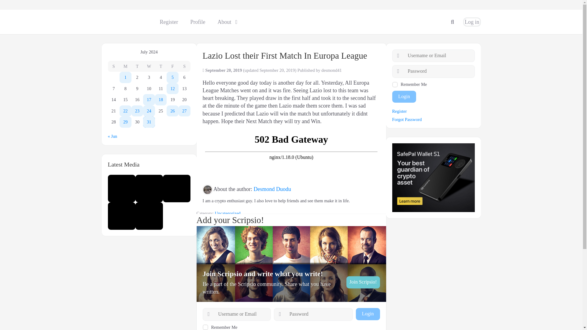 This screenshot has width=587, height=330. What do you see at coordinates (172, 111) in the screenshot?
I see `26` at bounding box center [172, 111].